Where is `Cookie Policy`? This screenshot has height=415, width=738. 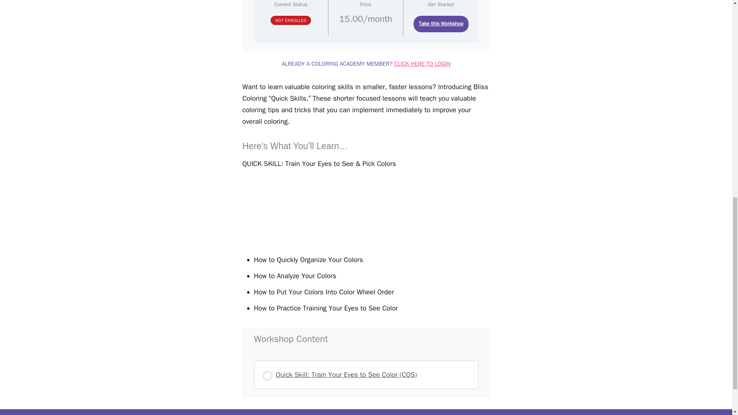
Cookie Policy is located at coordinates (492, 413).